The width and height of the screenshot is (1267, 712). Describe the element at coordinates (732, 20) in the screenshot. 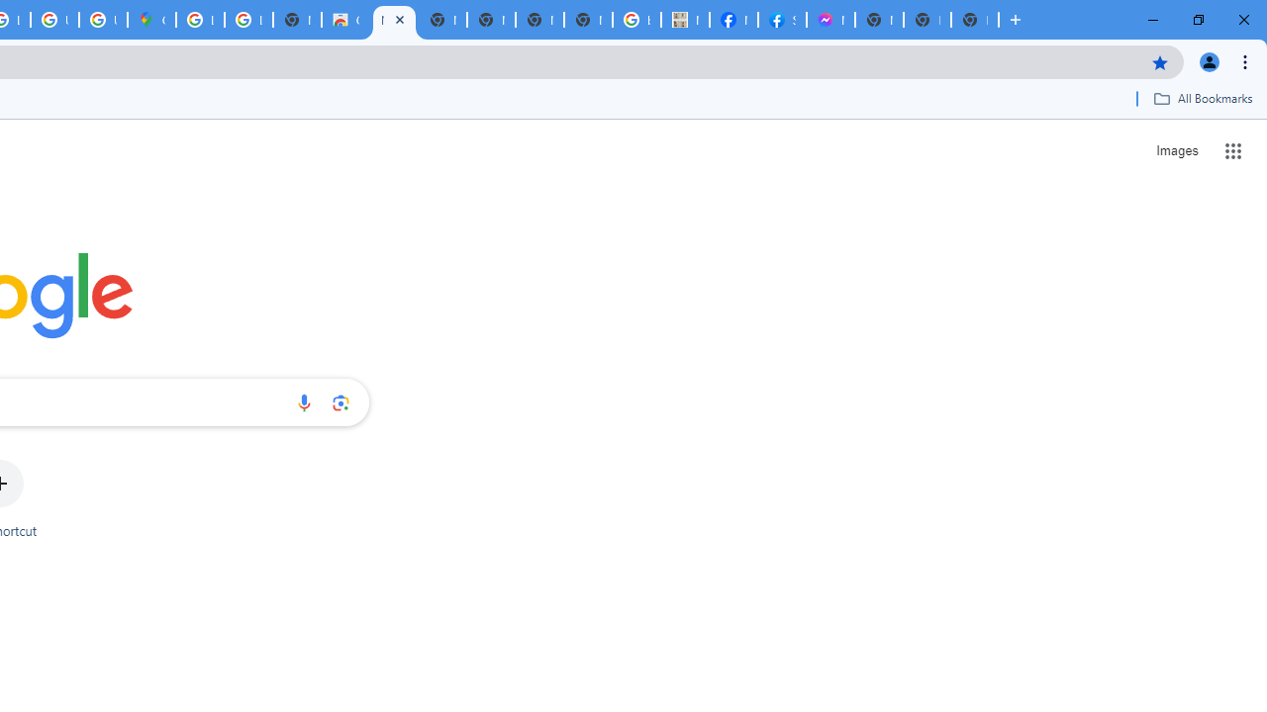

I see `Miley Cyrus | Facebook` at that location.